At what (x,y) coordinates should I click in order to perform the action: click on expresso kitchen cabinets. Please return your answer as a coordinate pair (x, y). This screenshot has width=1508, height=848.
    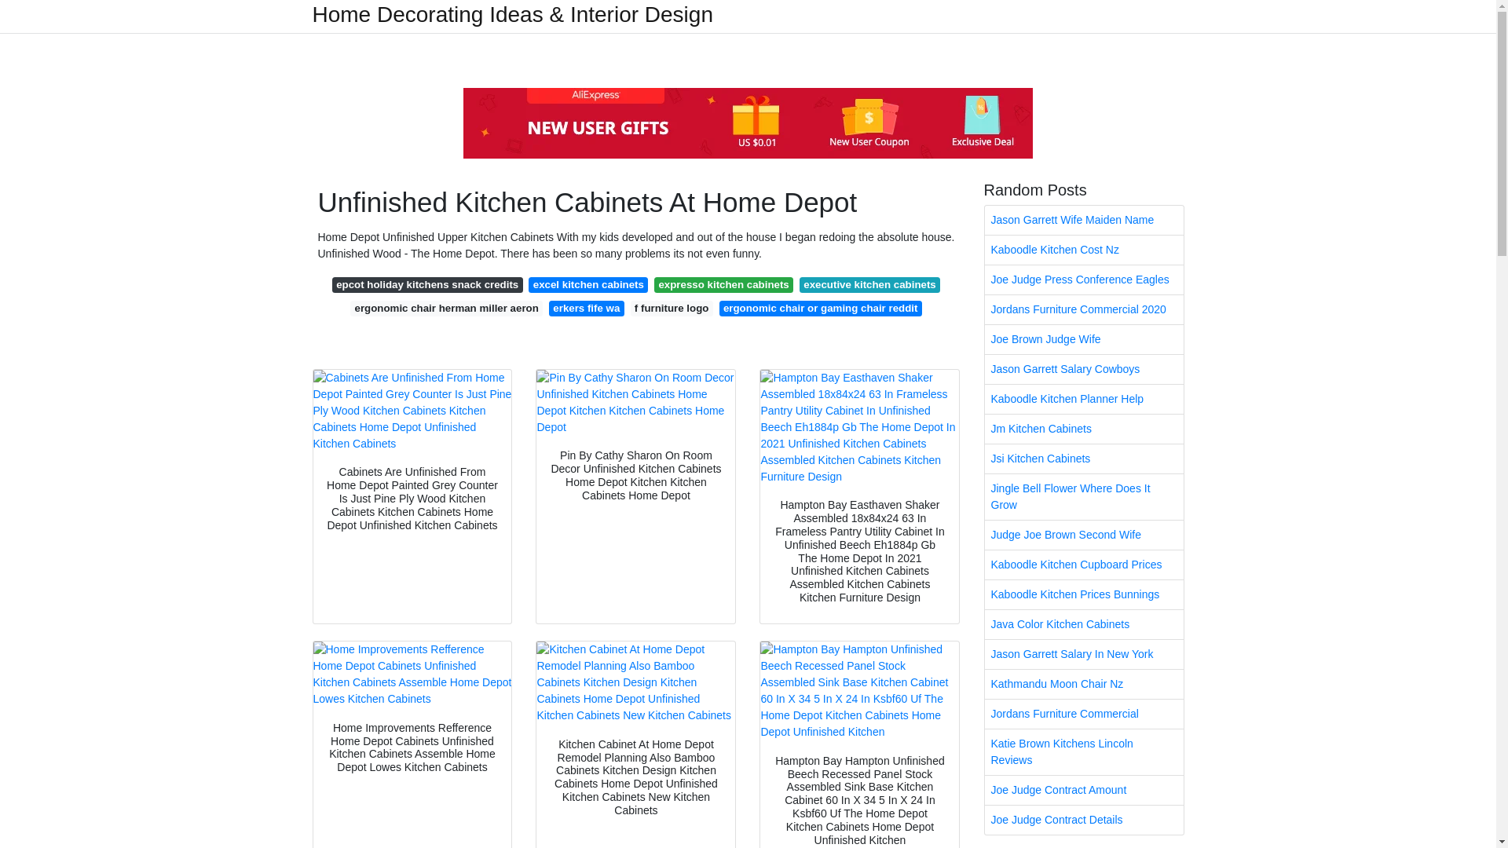
    Looking at the image, I should click on (723, 284).